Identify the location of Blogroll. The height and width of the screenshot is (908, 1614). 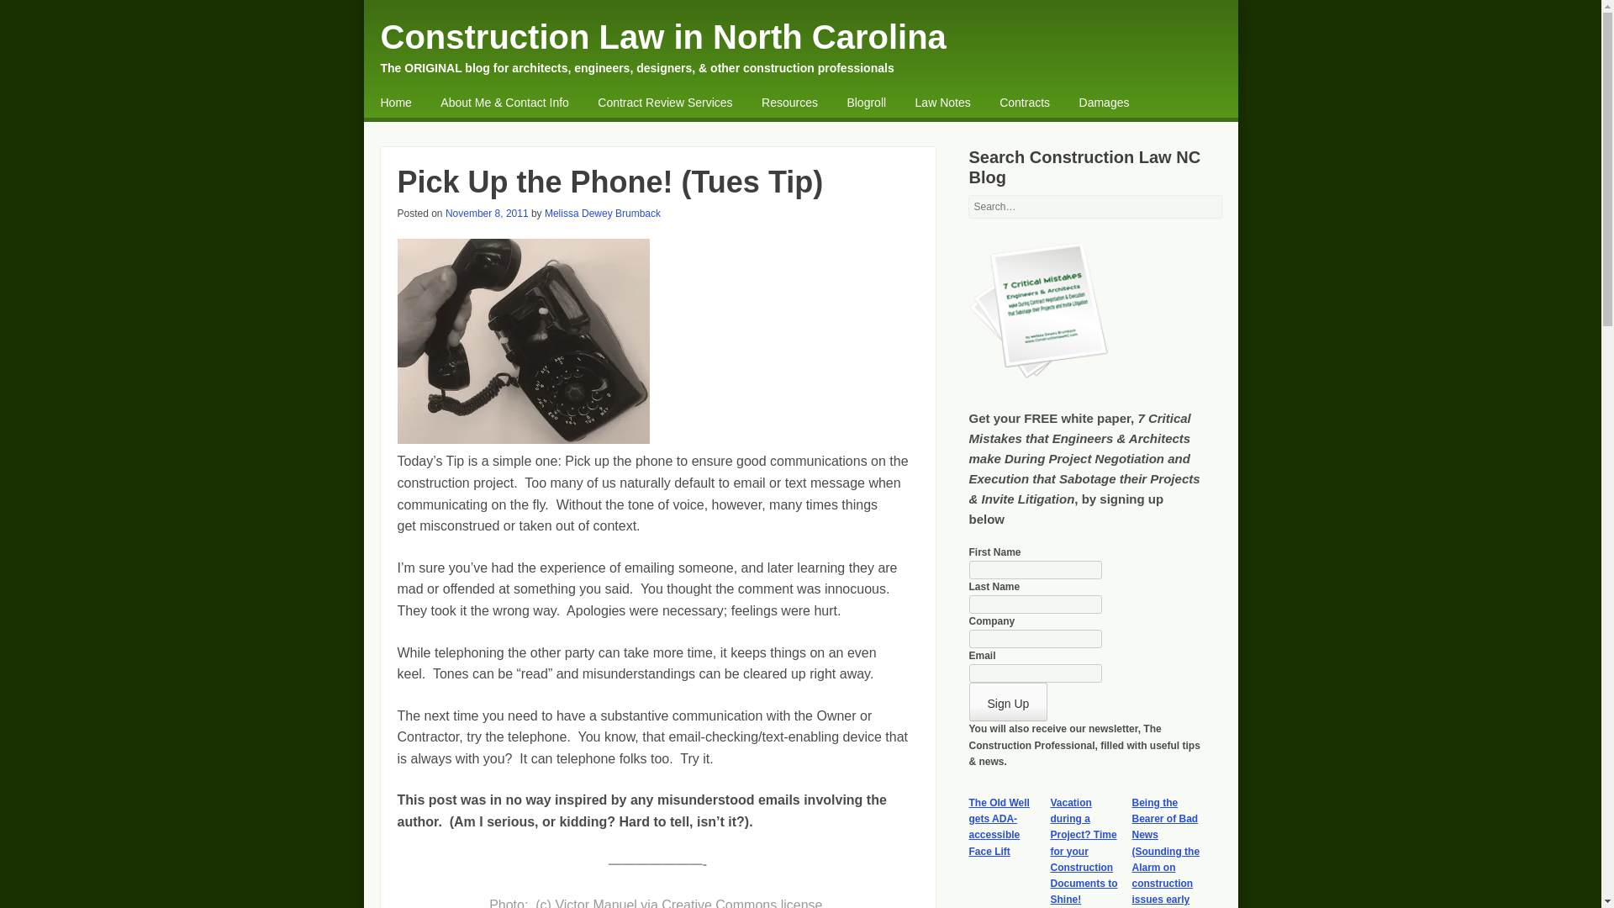
(866, 103).